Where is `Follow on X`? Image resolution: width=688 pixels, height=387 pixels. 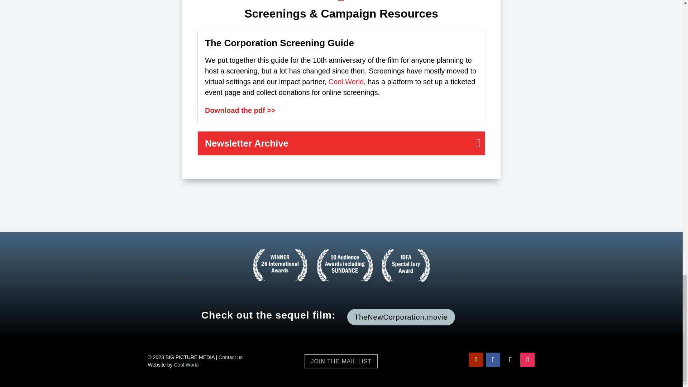
Follow on X is located at coordinates (510, 359).